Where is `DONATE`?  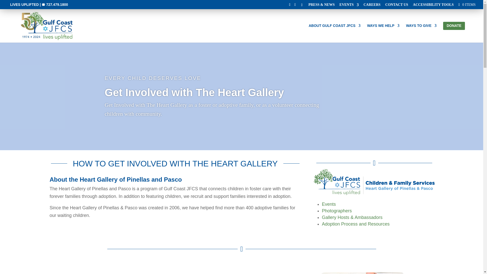 DONATE is located at coordinates (454, 32).